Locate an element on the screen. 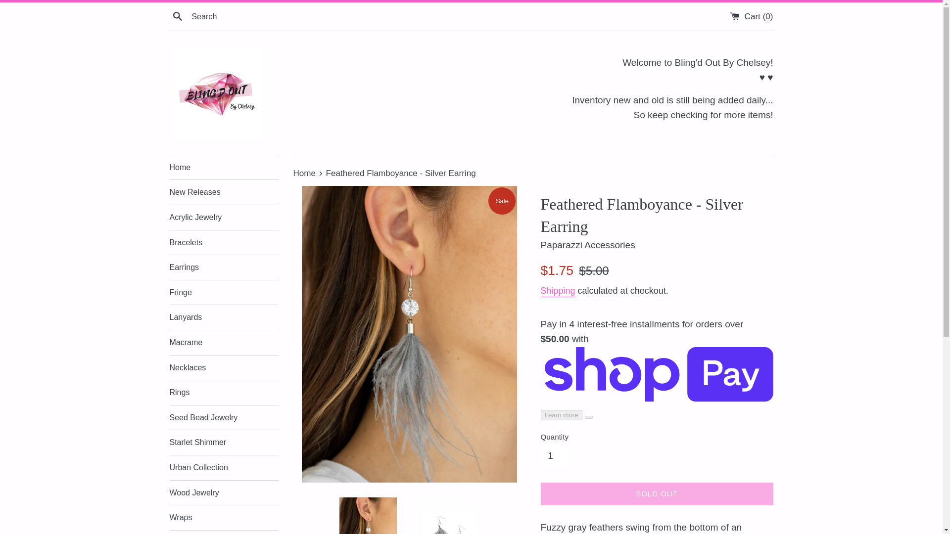 This screenshot has height=534, width=950. Home is located at coordinates (305, 173).